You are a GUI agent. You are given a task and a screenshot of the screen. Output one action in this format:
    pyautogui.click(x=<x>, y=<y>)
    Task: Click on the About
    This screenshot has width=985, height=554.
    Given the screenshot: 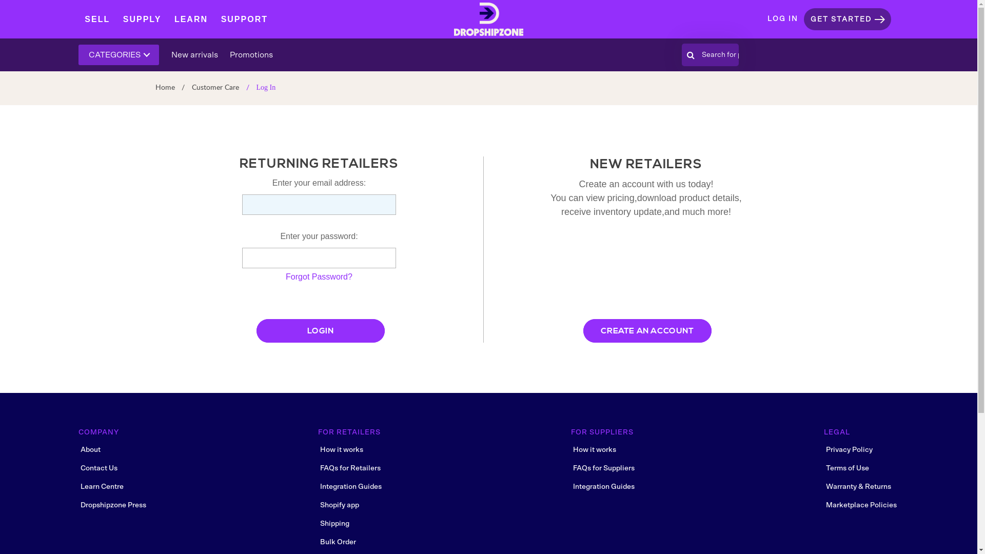 What is the action you would take?
    pyautogui.click(x=90, y=449)
    